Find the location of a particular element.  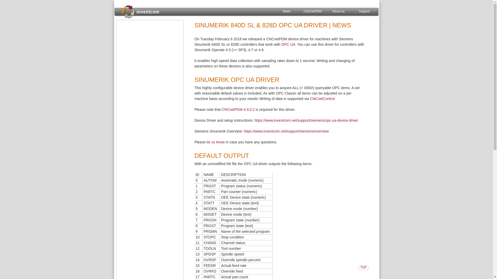

Support is located at coordinates (364, 11).